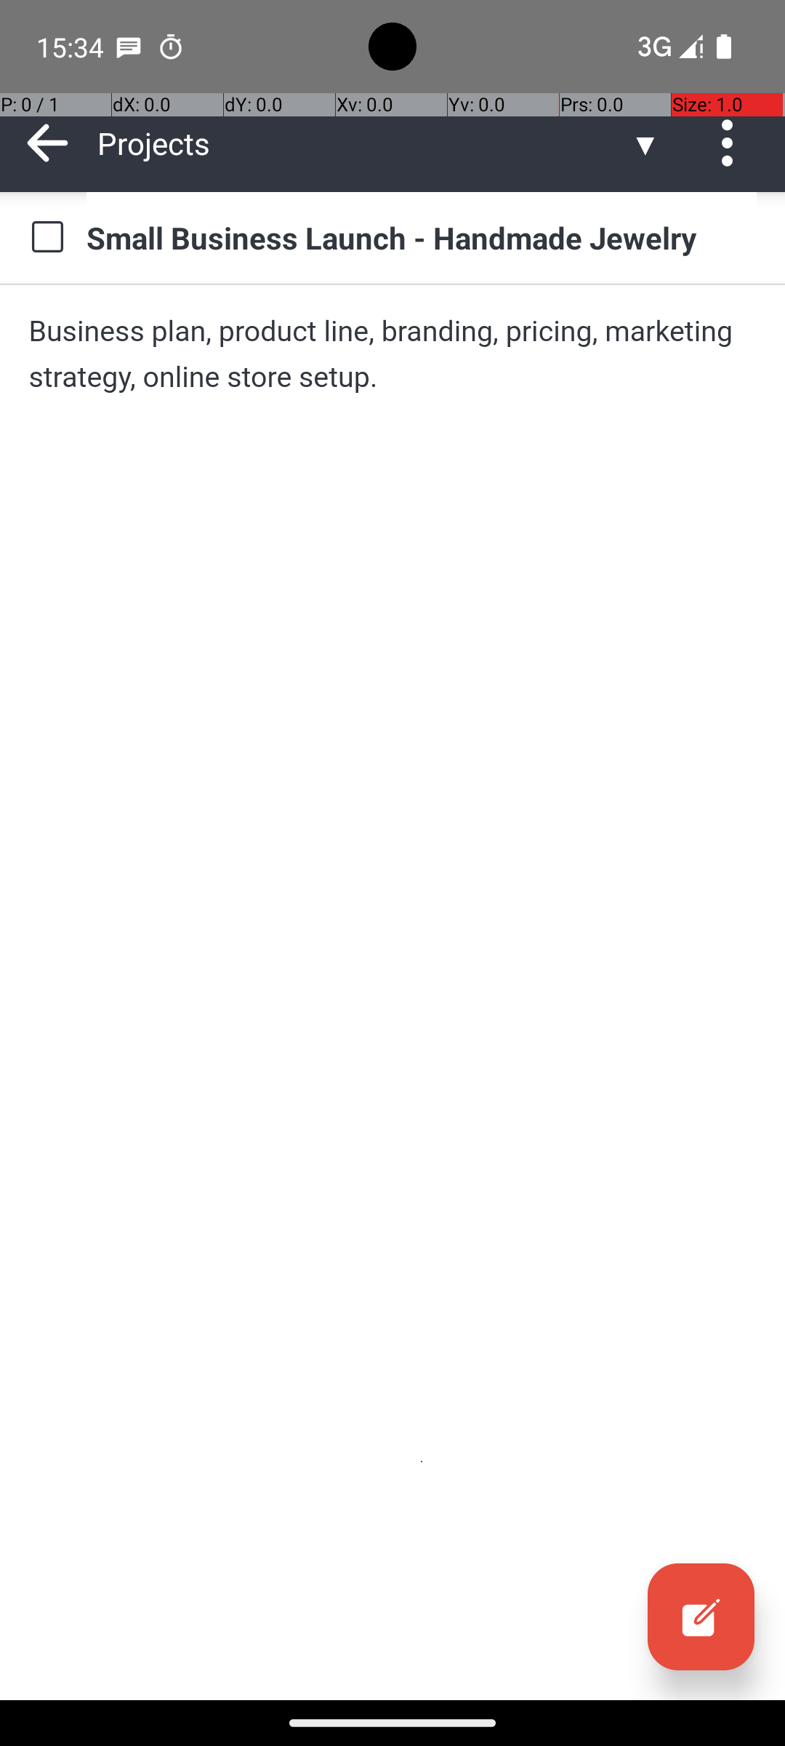  Describe the element at coordinates (392, 354) in the screenshot. I see `Business plan, product line, branding, pricing, marketing strategy, online store setup.` at that location.